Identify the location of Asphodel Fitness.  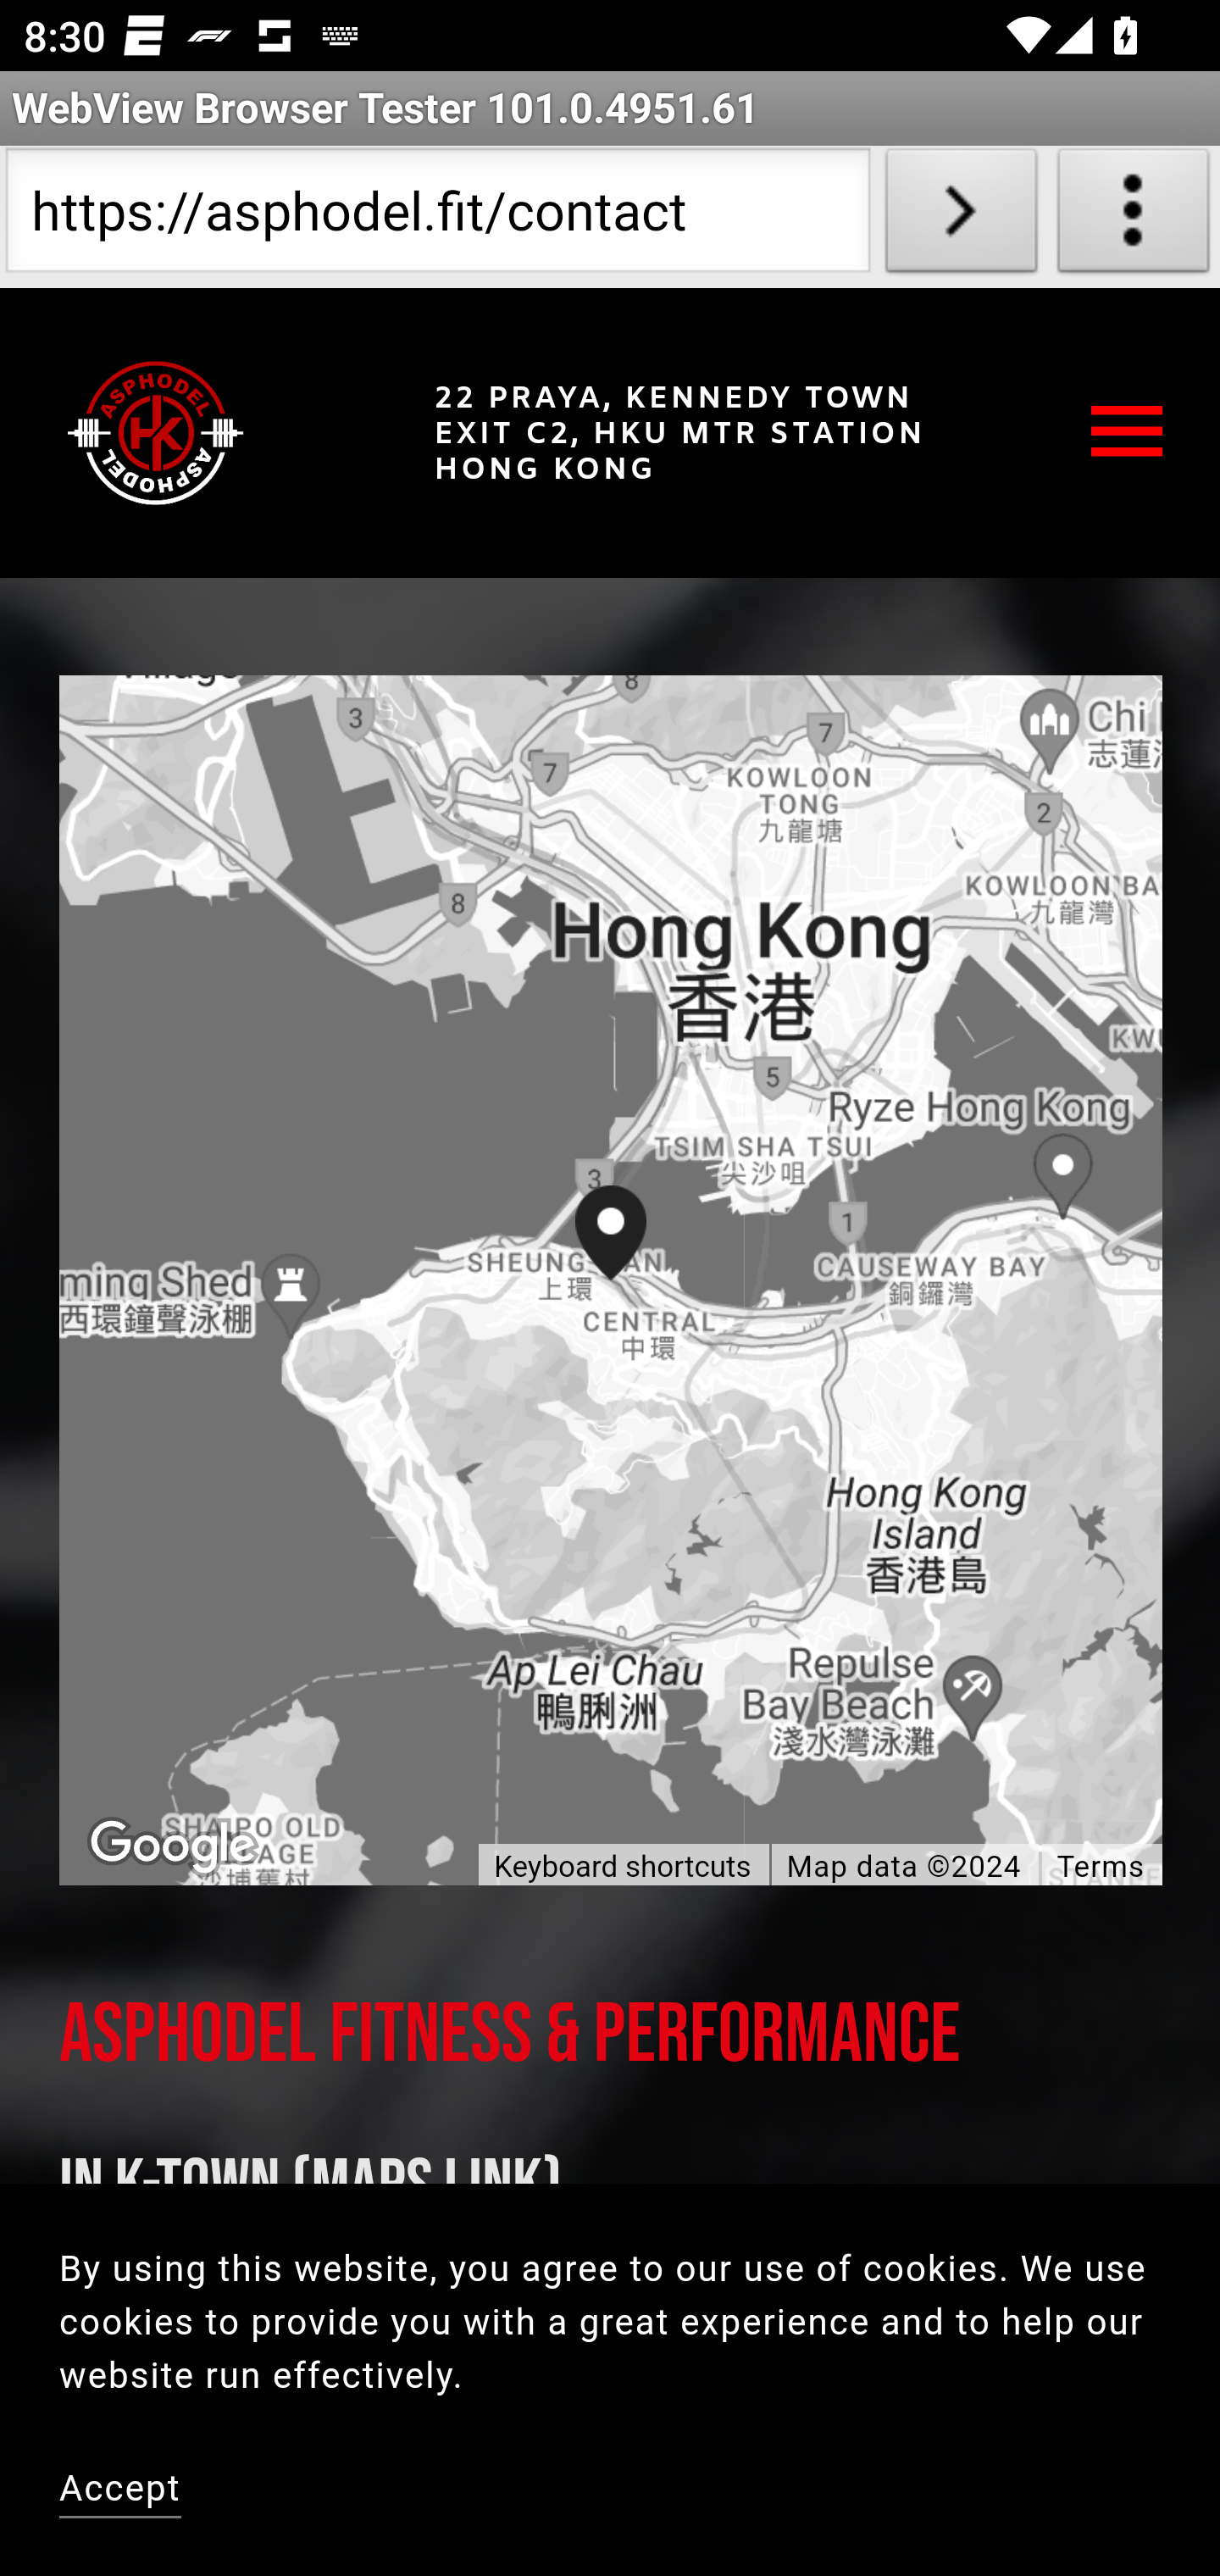
(156, 432).